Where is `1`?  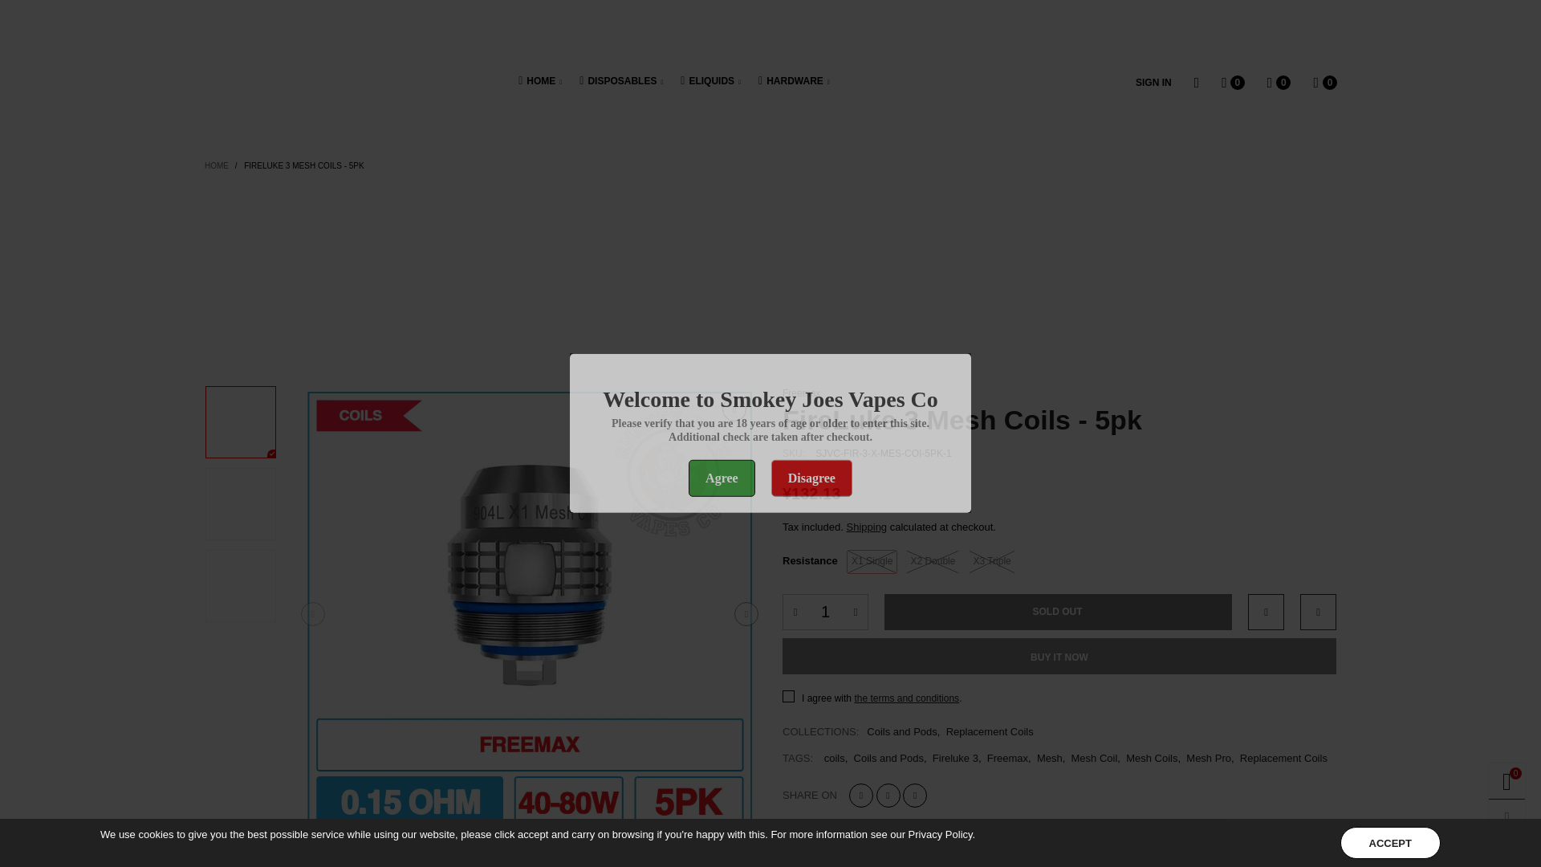
1 is located at coordinates (825, 612).